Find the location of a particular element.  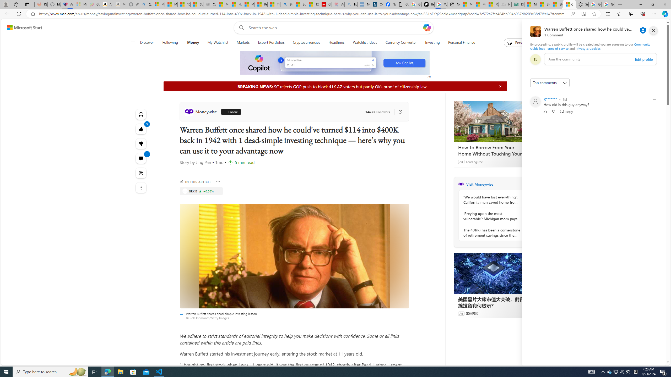

Enter your search term is located at coordinates (335, 28).